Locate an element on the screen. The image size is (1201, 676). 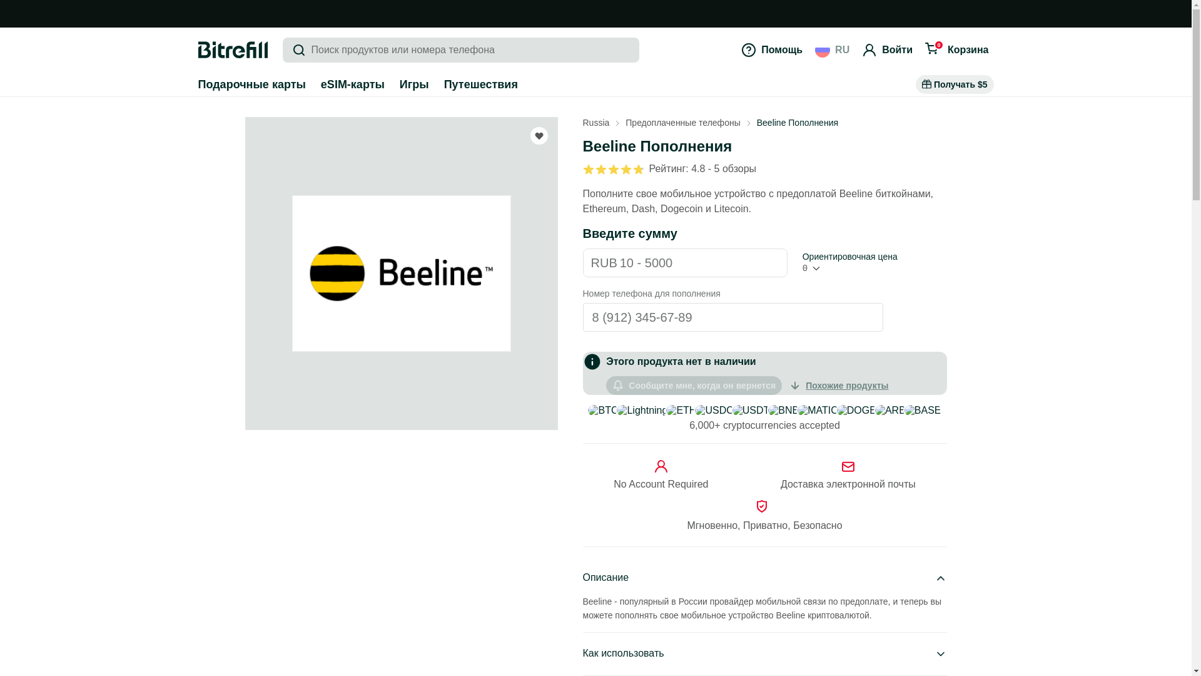
Lightning is located at coordinates (642, 411).